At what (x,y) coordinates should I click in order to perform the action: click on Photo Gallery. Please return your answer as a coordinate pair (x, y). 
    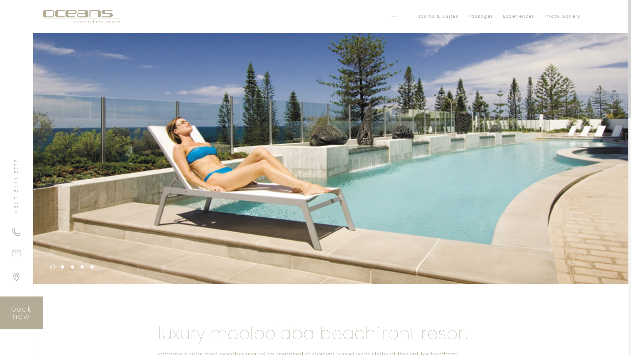
    Looking at the image, I should click on (563, 16).